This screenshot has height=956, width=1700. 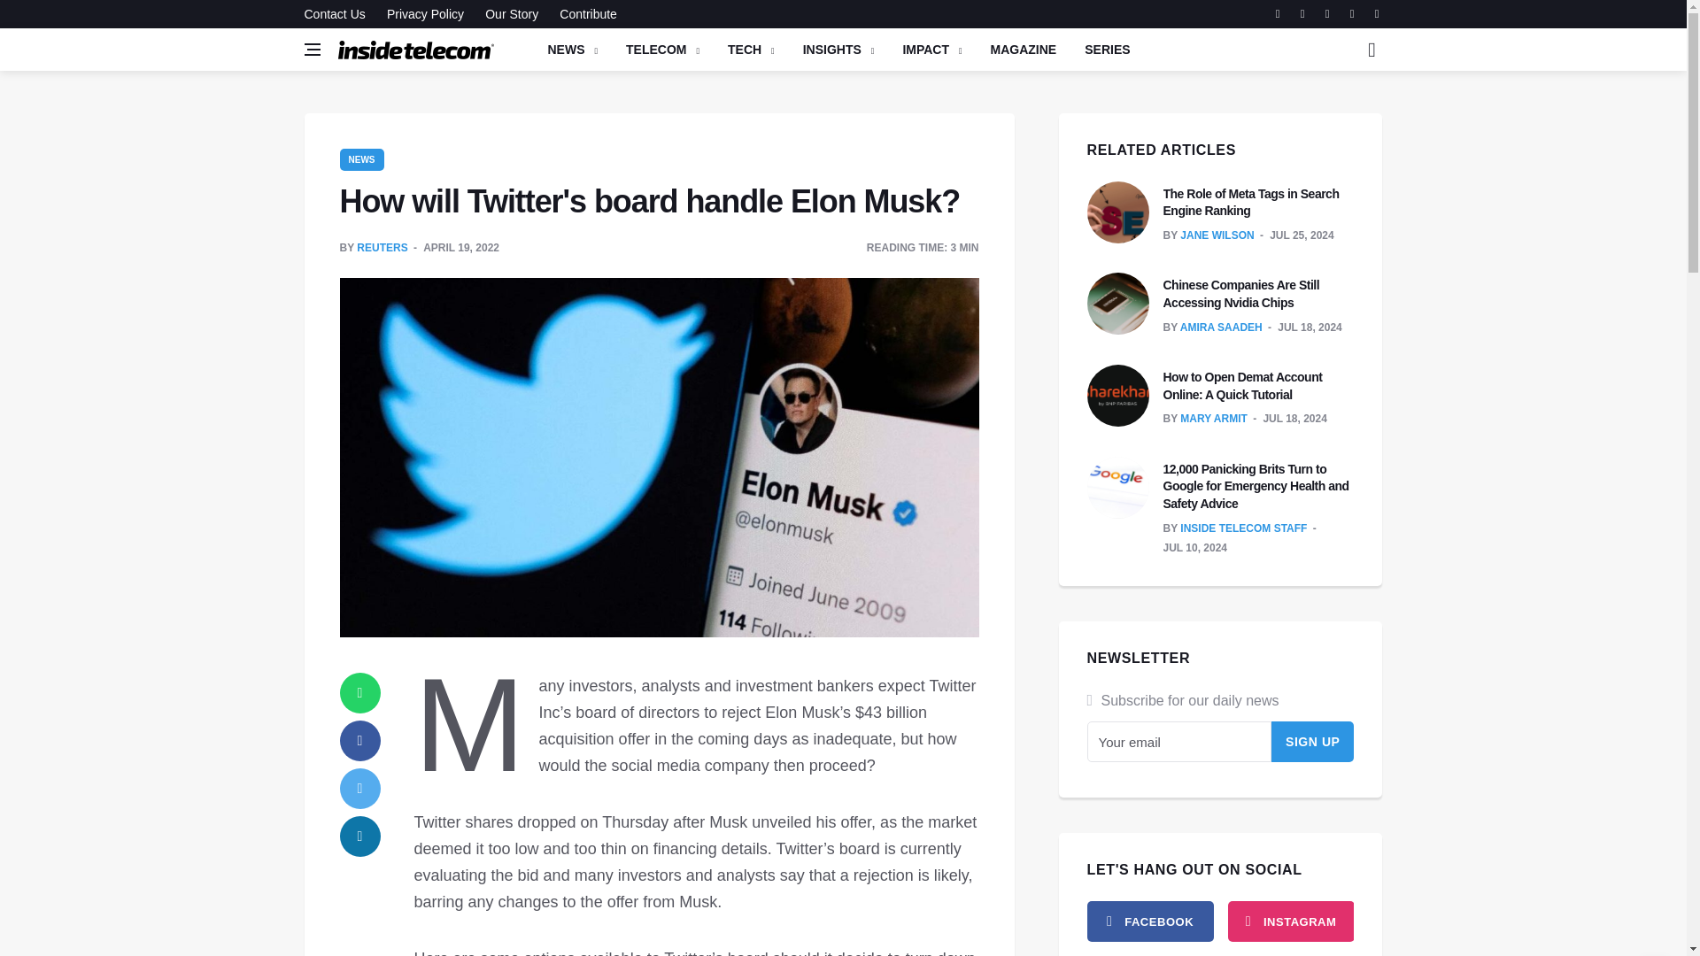 I want to click on Our Story, so click(x=512, y=14).